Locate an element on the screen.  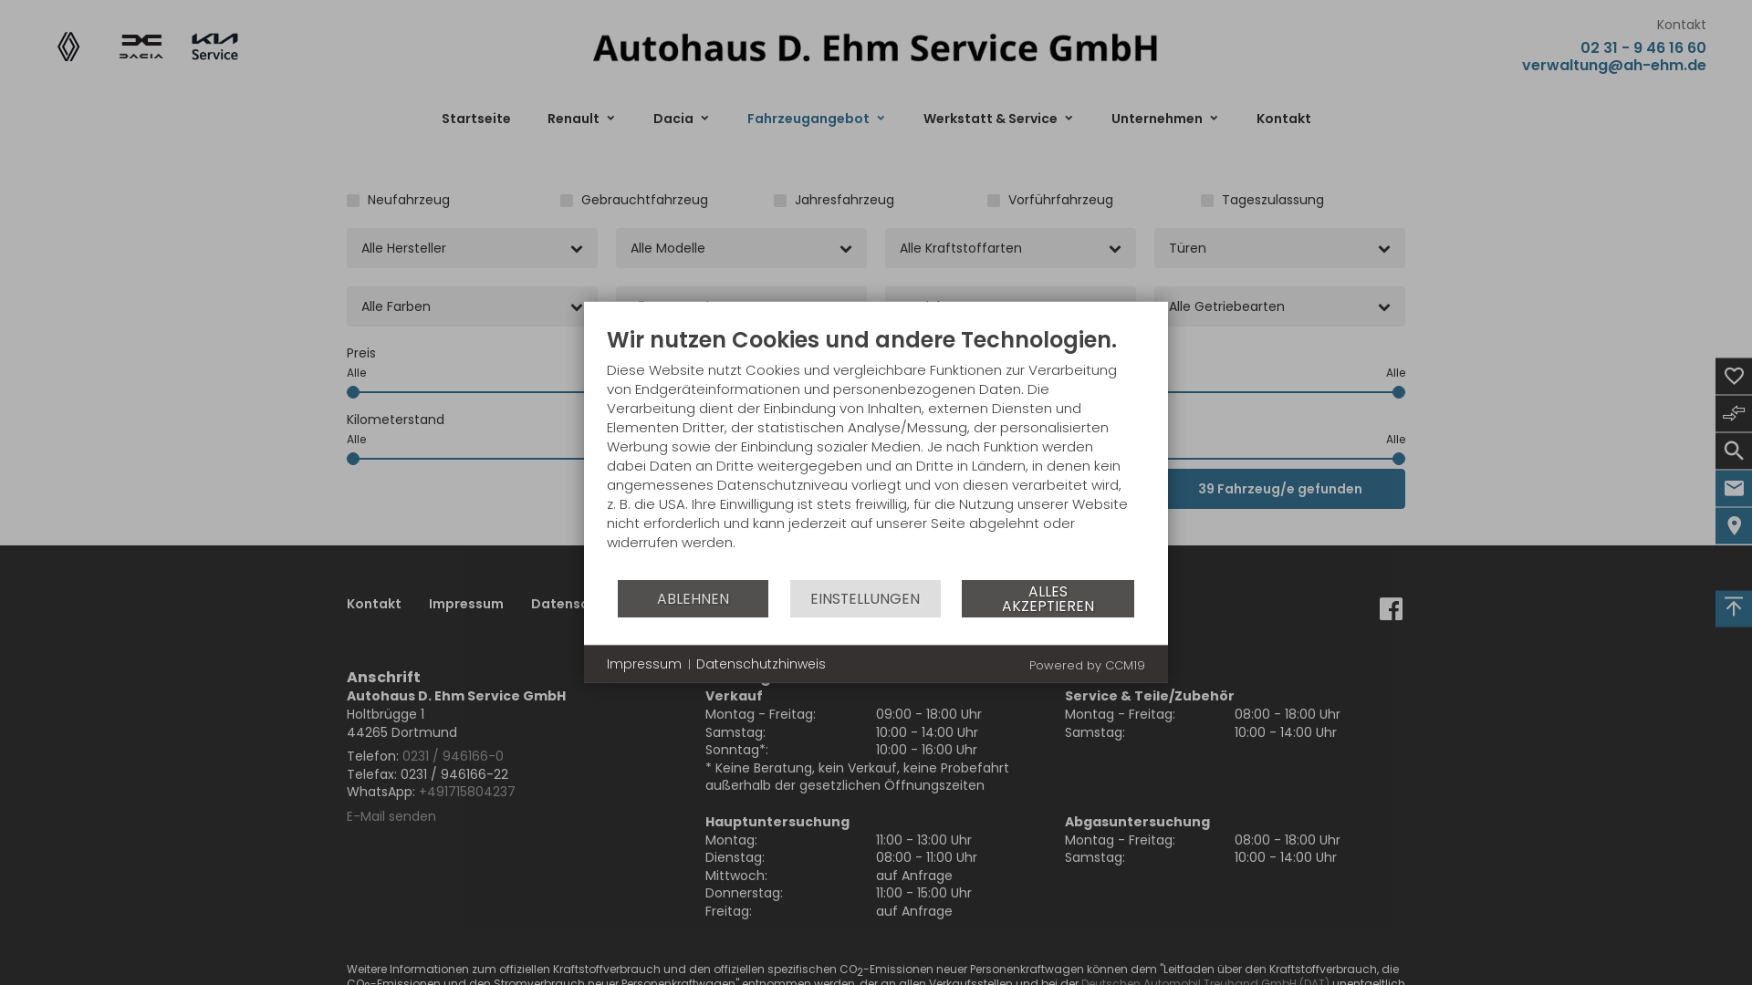
Suche speichern is located at coordinates (1011, 489).